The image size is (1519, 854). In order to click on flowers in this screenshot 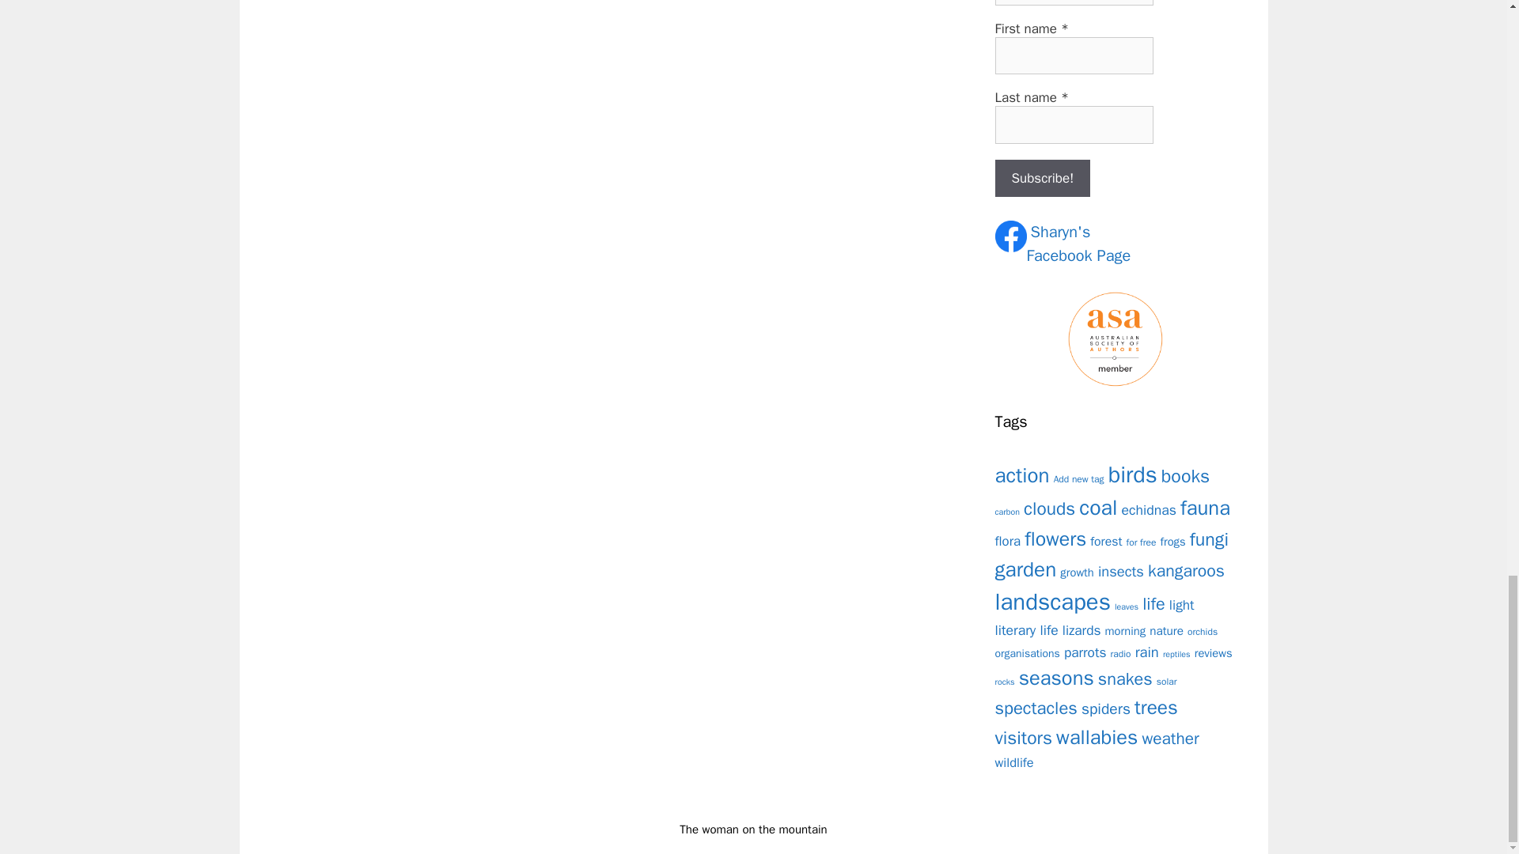, I will do `click(1055, 538)`.